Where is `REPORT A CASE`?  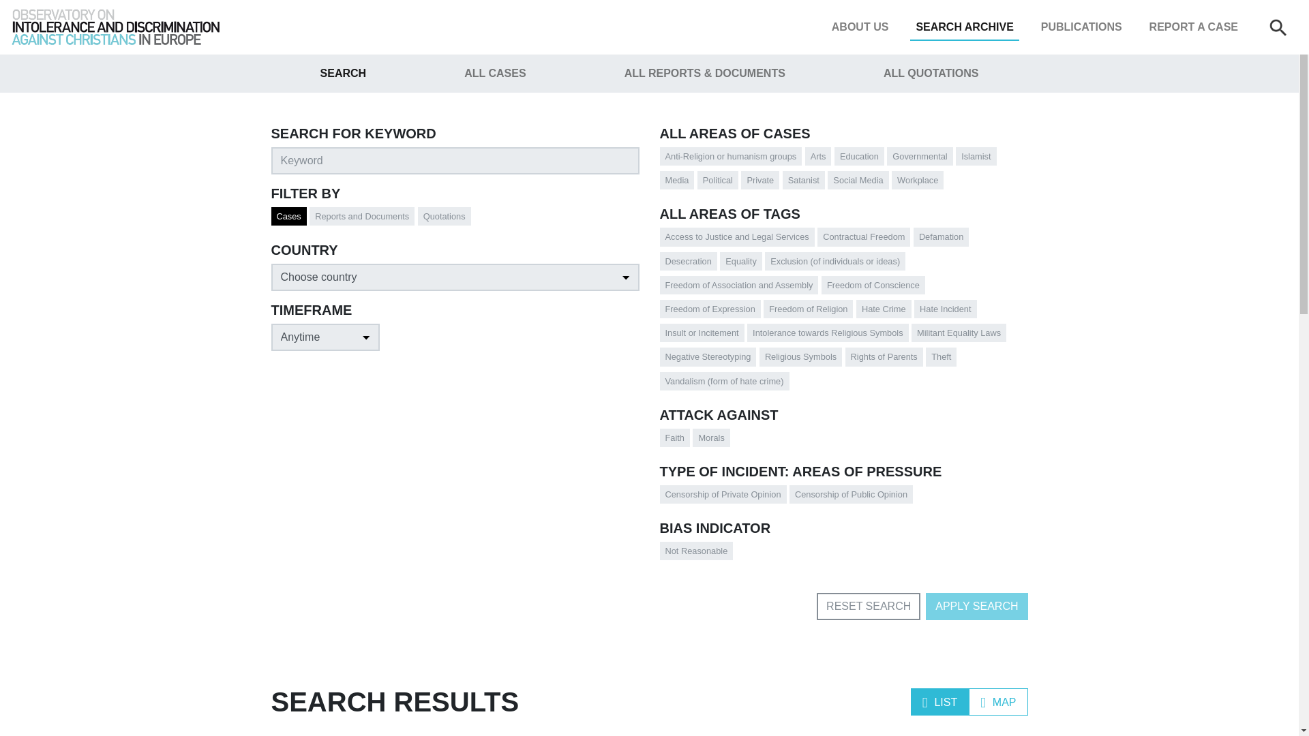 REPORT A CASE is located at coordinates (1194, 27).